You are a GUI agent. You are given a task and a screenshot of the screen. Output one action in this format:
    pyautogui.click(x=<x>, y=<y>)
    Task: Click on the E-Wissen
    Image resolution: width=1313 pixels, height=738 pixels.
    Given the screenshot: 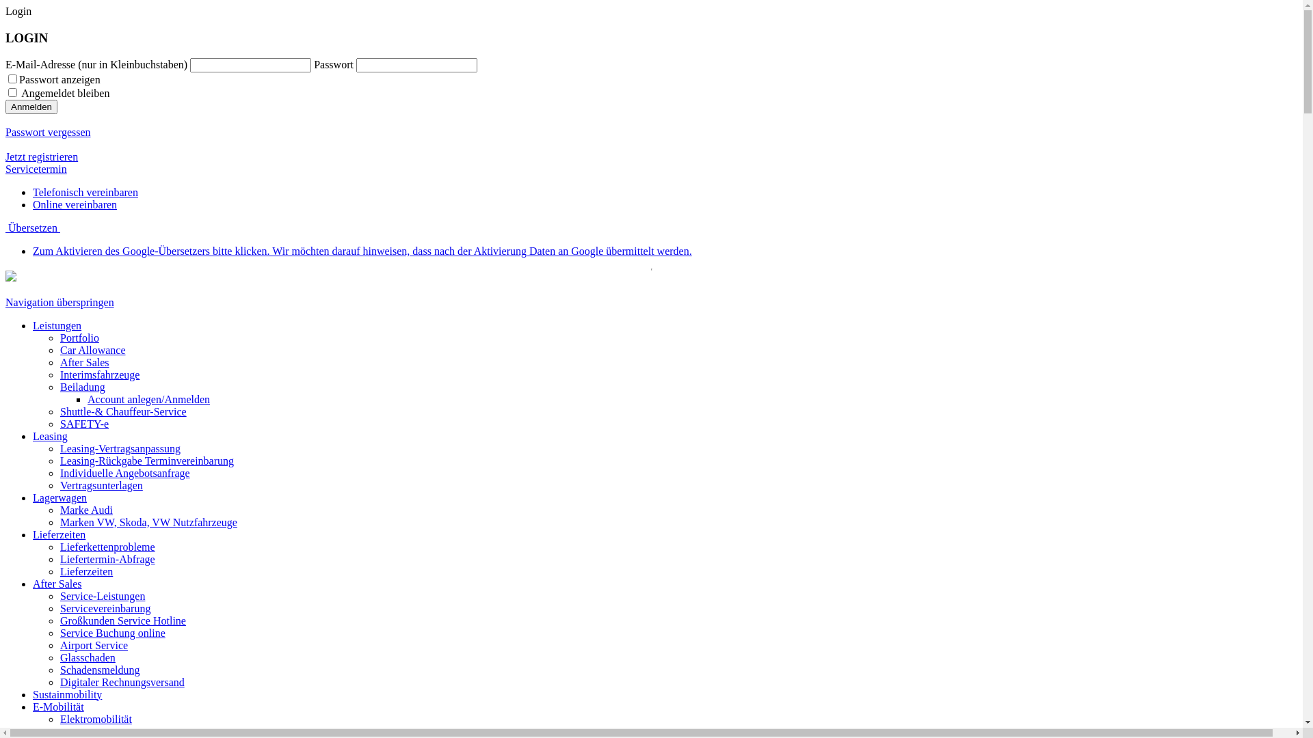 What is the action you would take?
    pyautogui.click(x=81, y=731)
    